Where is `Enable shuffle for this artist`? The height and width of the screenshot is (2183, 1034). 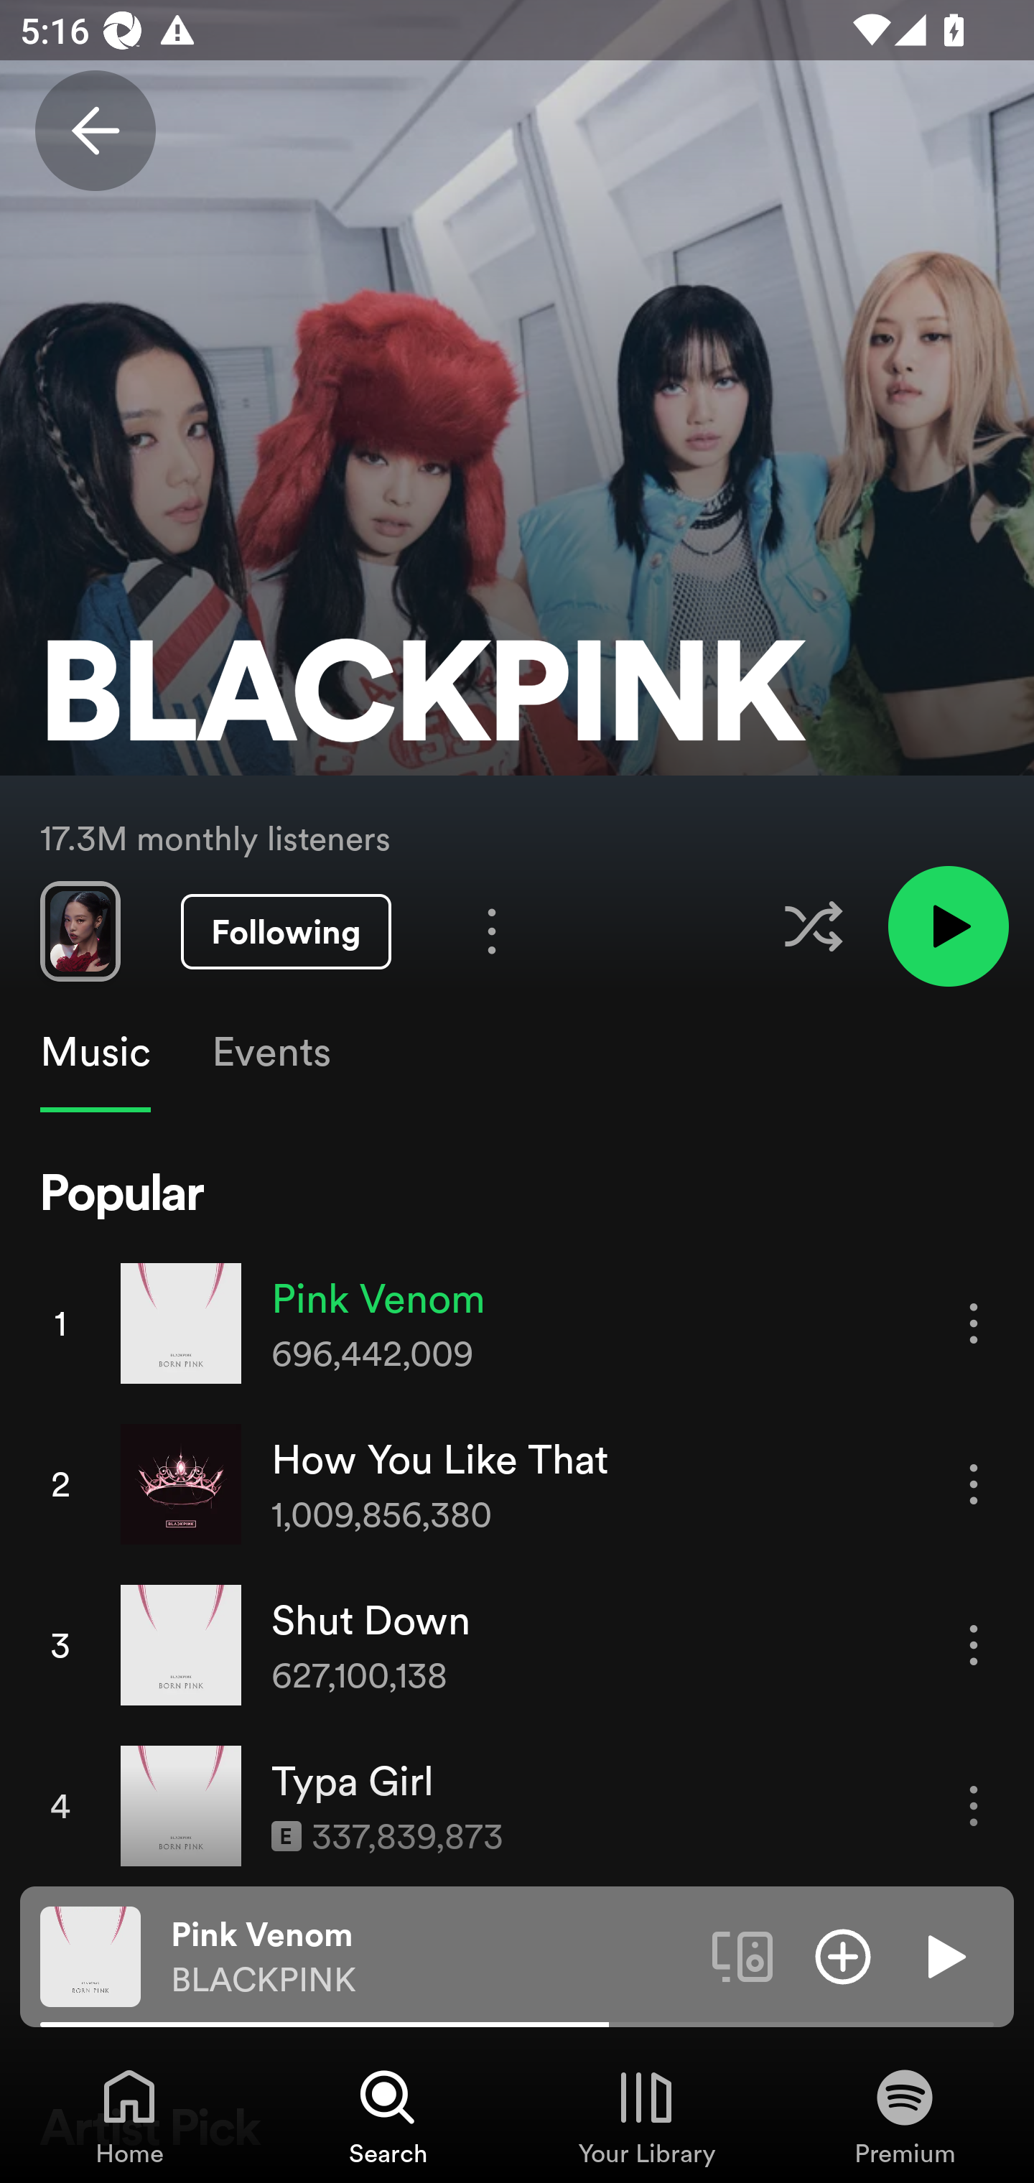 Enable shuffle for this artist is located at coordinates (813, 926).